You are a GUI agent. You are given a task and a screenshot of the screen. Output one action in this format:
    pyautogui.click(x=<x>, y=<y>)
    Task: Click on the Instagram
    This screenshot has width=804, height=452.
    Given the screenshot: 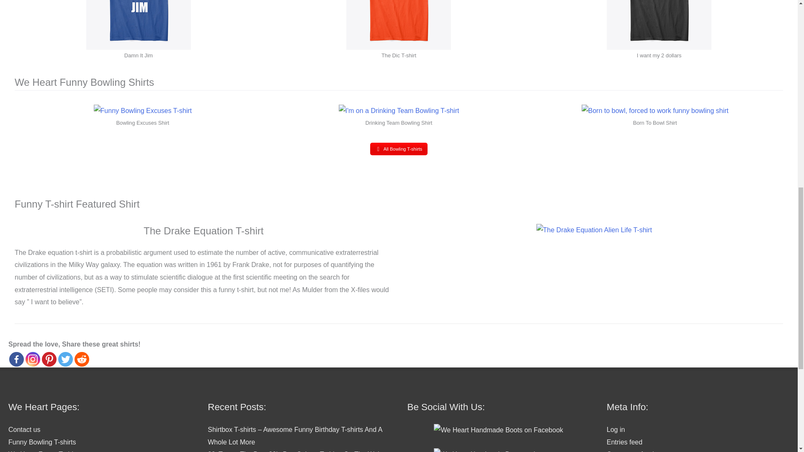 What is the action you would take?
    pyautogui.click(x=33, y=359)
    